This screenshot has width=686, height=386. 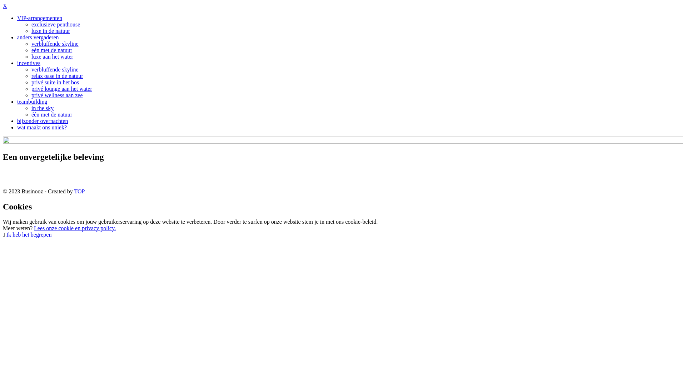 What do you see at coordinates (75, 228) in the screenshot?
I see `Lees onze cookie en privacy policy.` at bounding box center [75, 228].